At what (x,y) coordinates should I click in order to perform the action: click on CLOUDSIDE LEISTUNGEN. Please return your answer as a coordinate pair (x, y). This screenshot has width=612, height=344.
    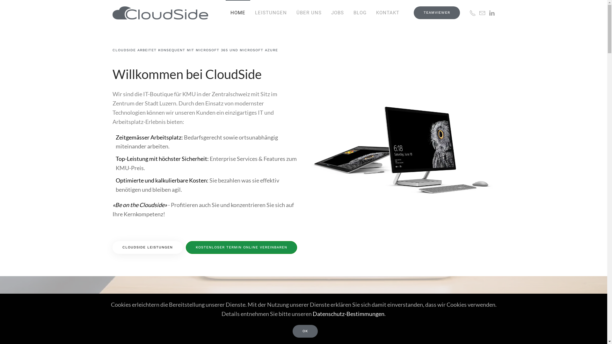
    Looking at the image, I should click on (147, 247).